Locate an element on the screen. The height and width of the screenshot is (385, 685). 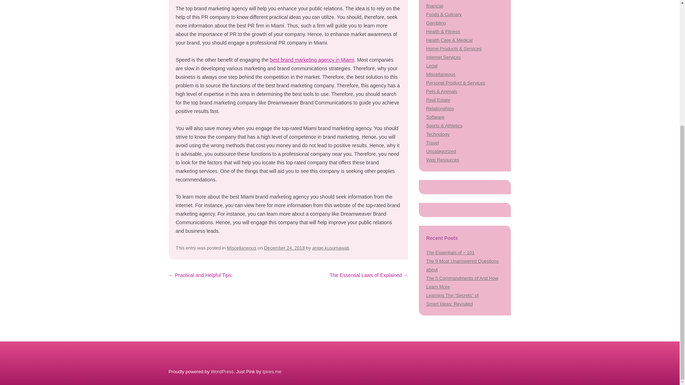
Internet Services is located at coordinates (443, 57).